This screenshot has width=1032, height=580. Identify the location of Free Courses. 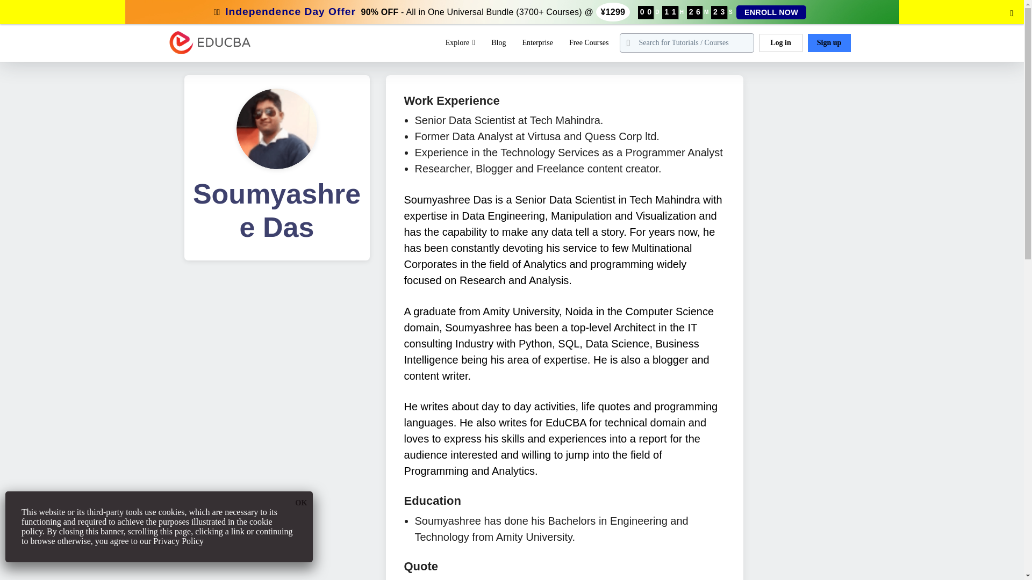
(589, 43).